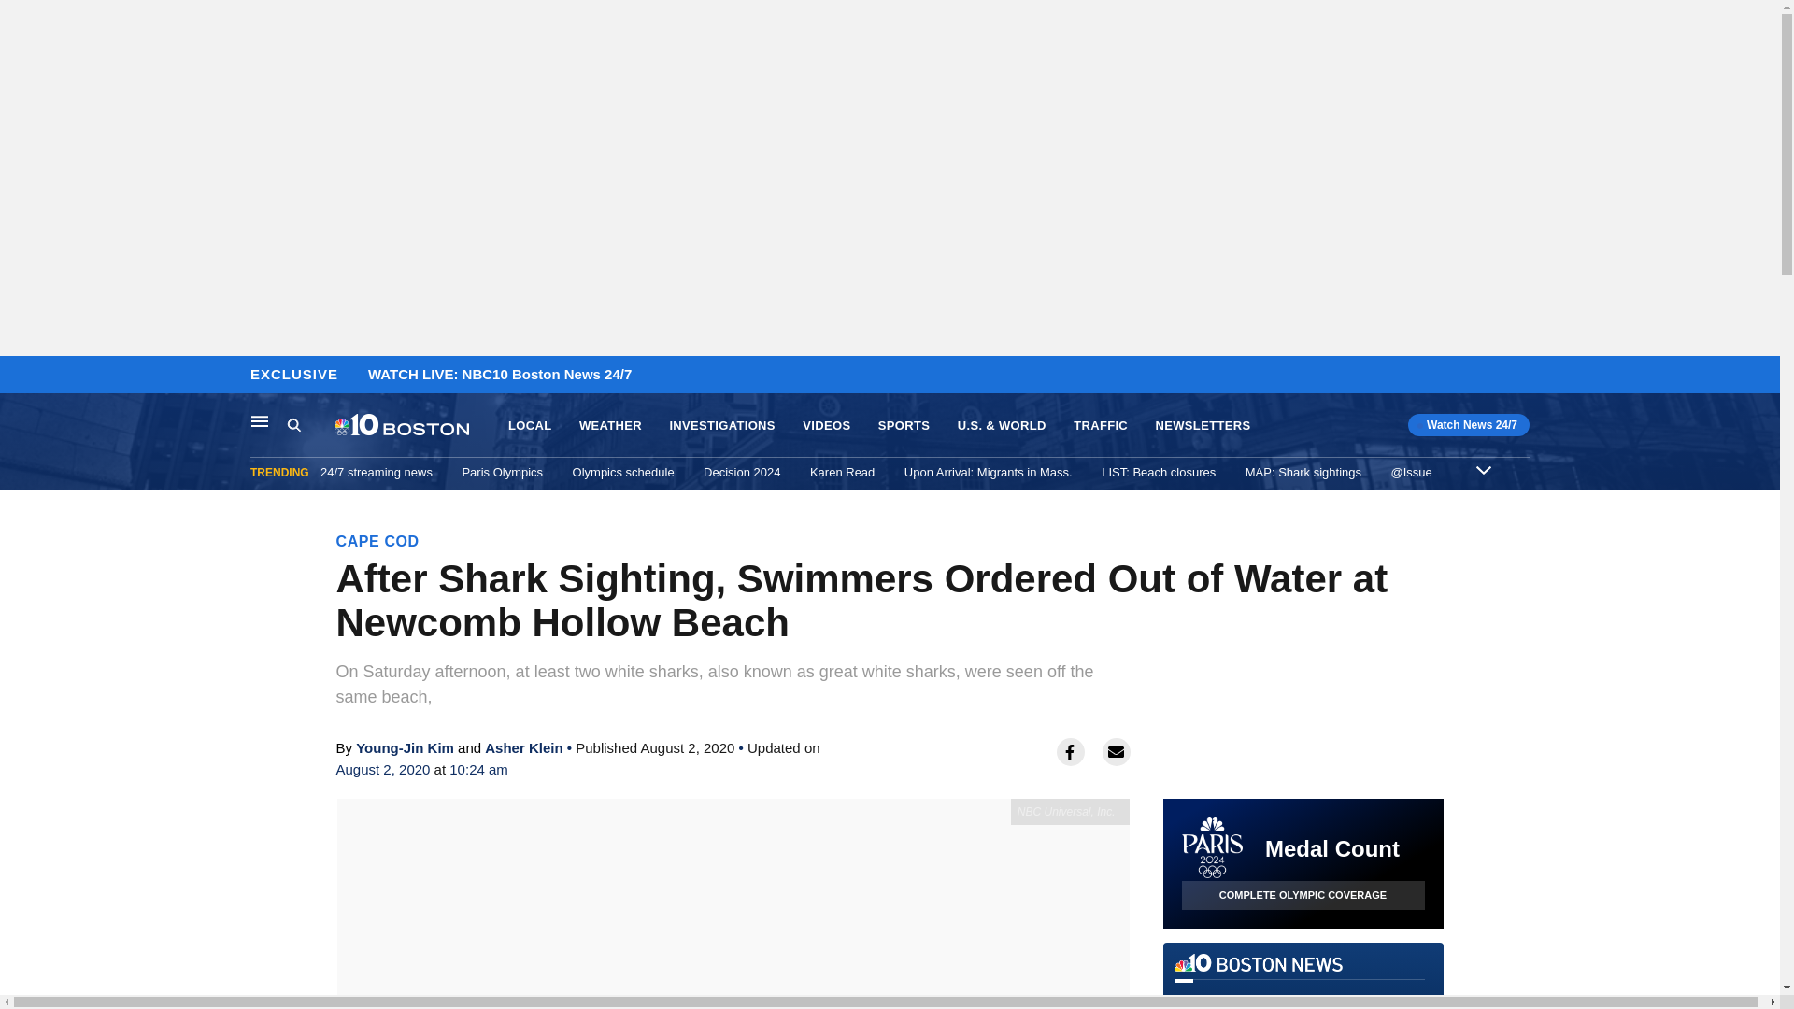 This screenshot has height=1009, width=1794. I want to click on MAP: Shark sightings, so click(1303, 472).